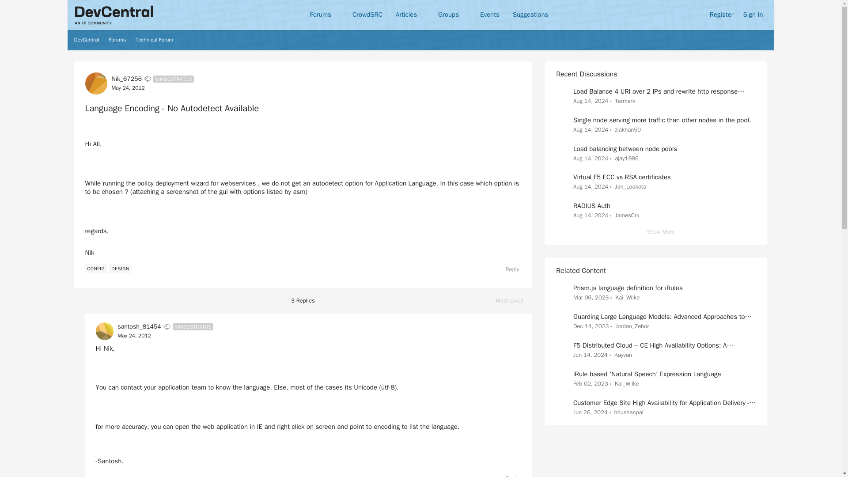 The width and height of the screenshot is (848, 477). Describe the element at coordinates (87, 40) in the screenshot. I see `Articles` at that location.